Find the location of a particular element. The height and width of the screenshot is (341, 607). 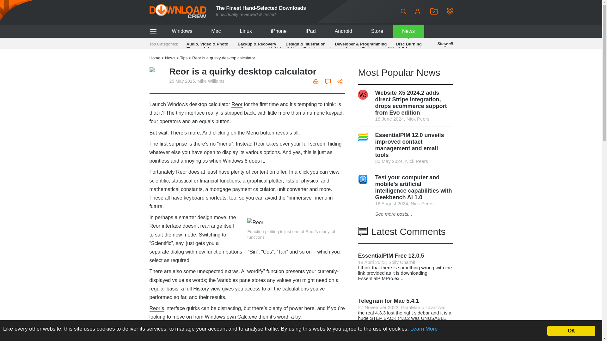

Android is located at coordinates (343, 31).